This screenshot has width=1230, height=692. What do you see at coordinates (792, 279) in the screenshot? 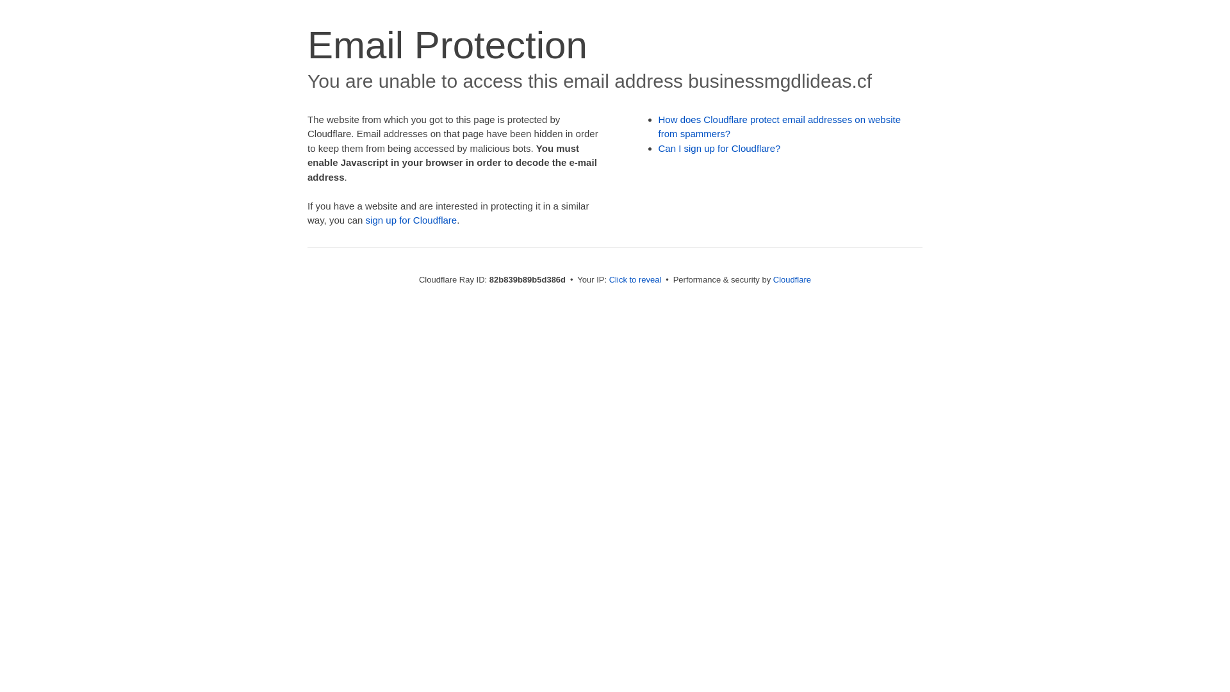
I see `Cloudflare` at bounding box center [792, 279].